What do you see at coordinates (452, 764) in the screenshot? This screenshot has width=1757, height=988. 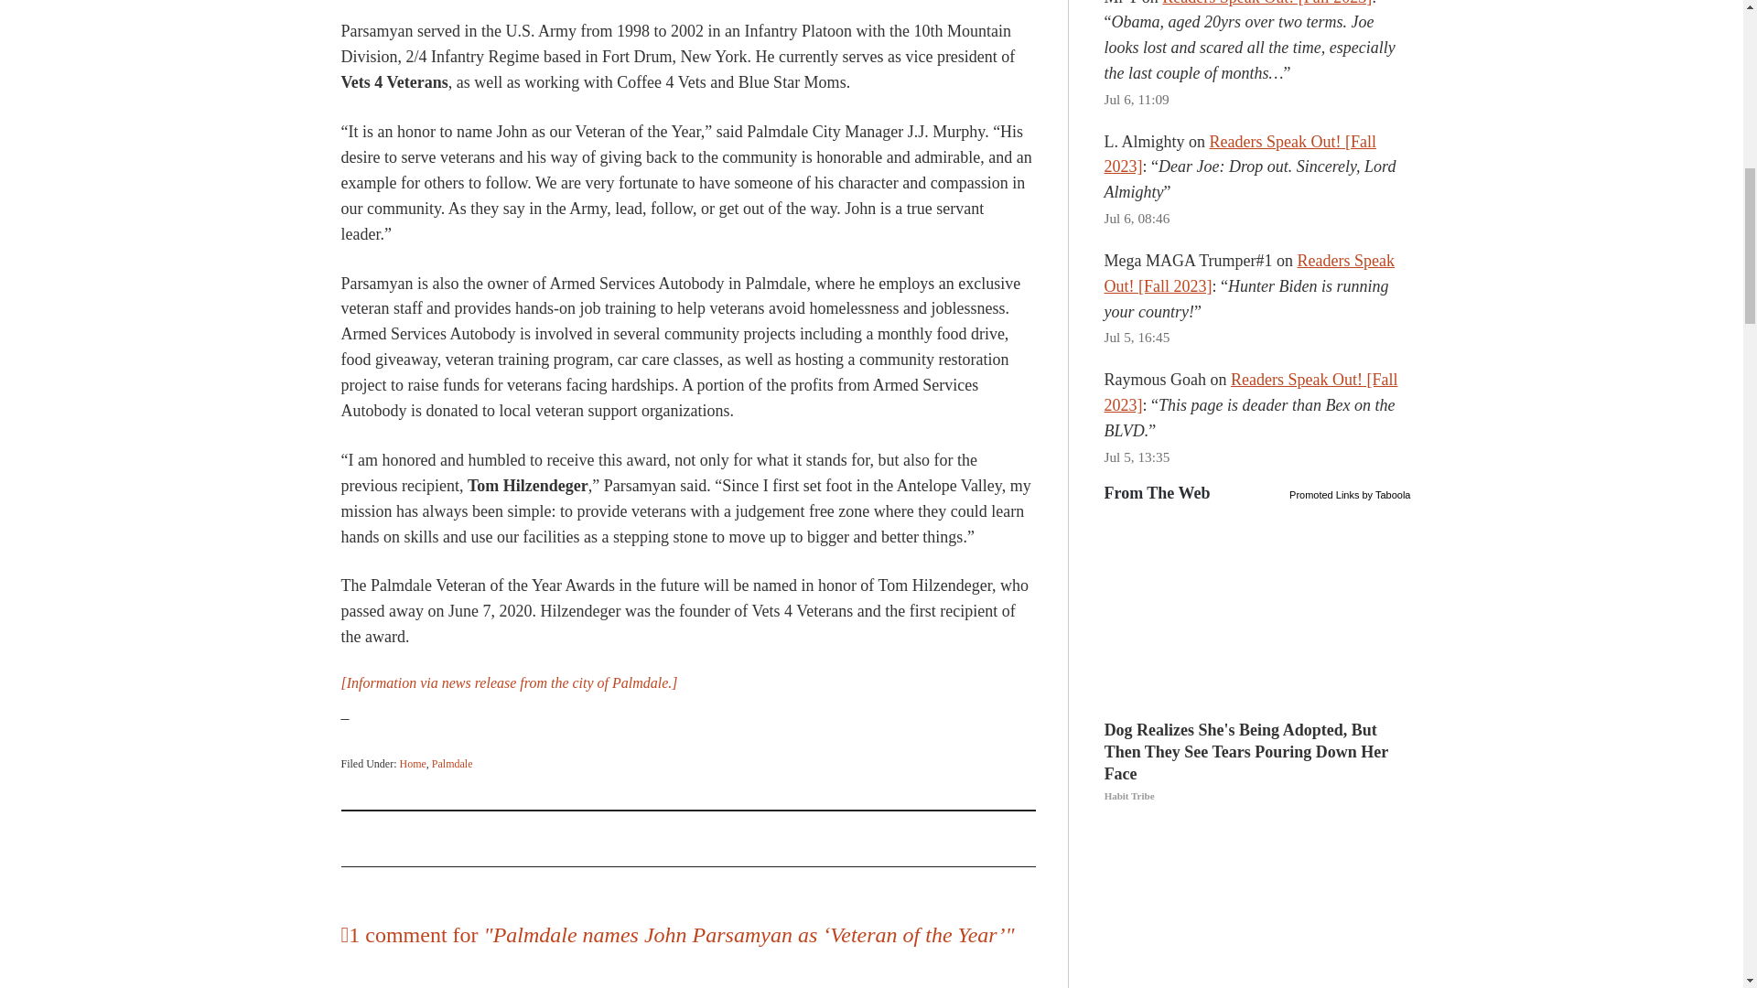 I see `Palmdale` at bounding box center [452, 764].